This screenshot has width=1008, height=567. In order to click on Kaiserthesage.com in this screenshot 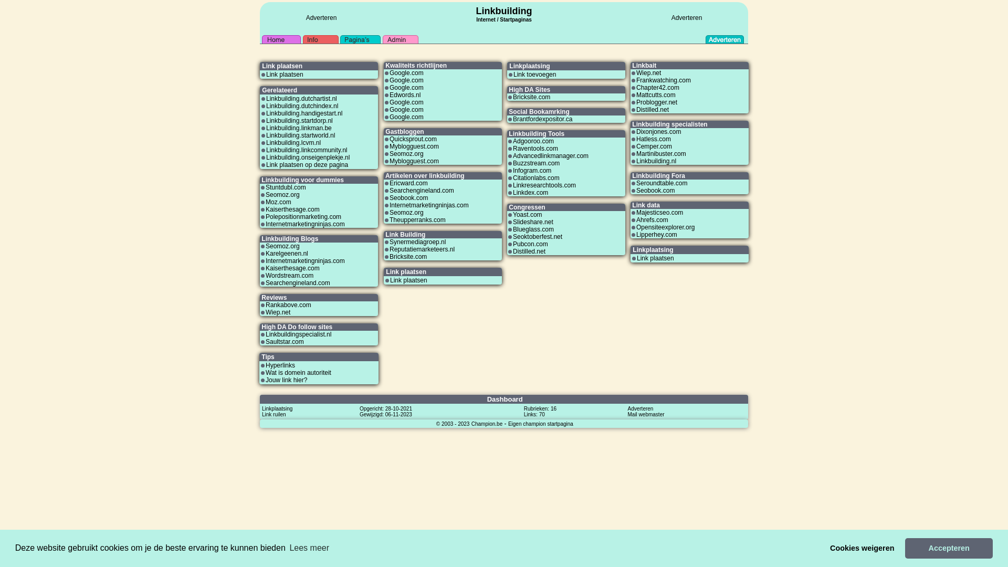, I will do `click(293, 209)`.